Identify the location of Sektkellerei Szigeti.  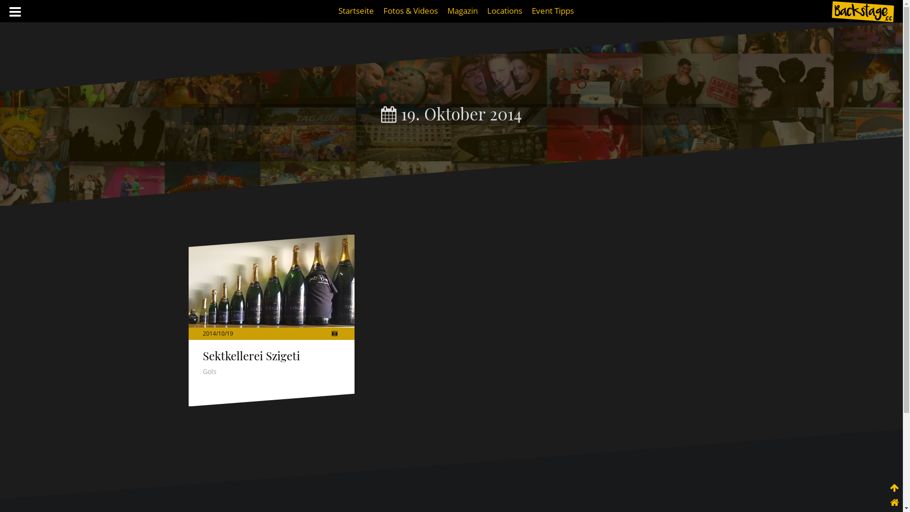
(272, 282).